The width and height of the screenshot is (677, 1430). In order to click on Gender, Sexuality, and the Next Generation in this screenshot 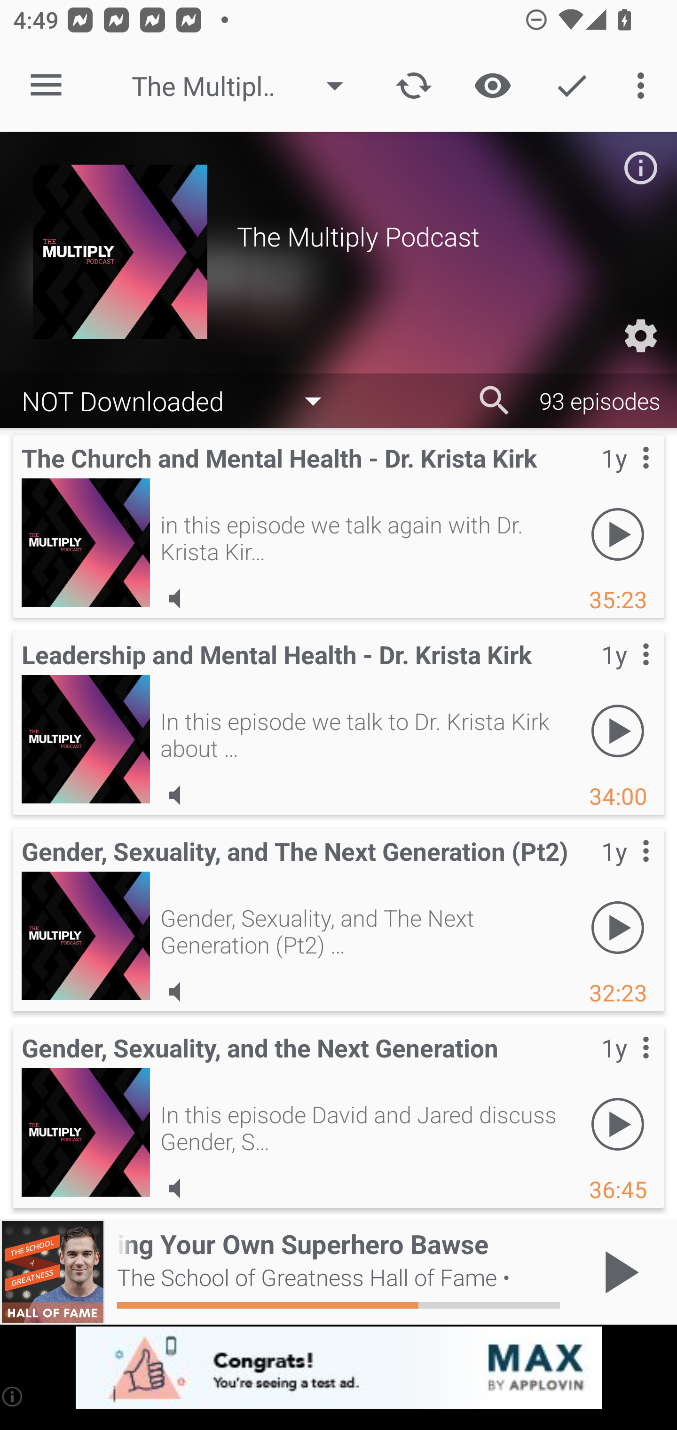, I will do `click(86, 1132)`.